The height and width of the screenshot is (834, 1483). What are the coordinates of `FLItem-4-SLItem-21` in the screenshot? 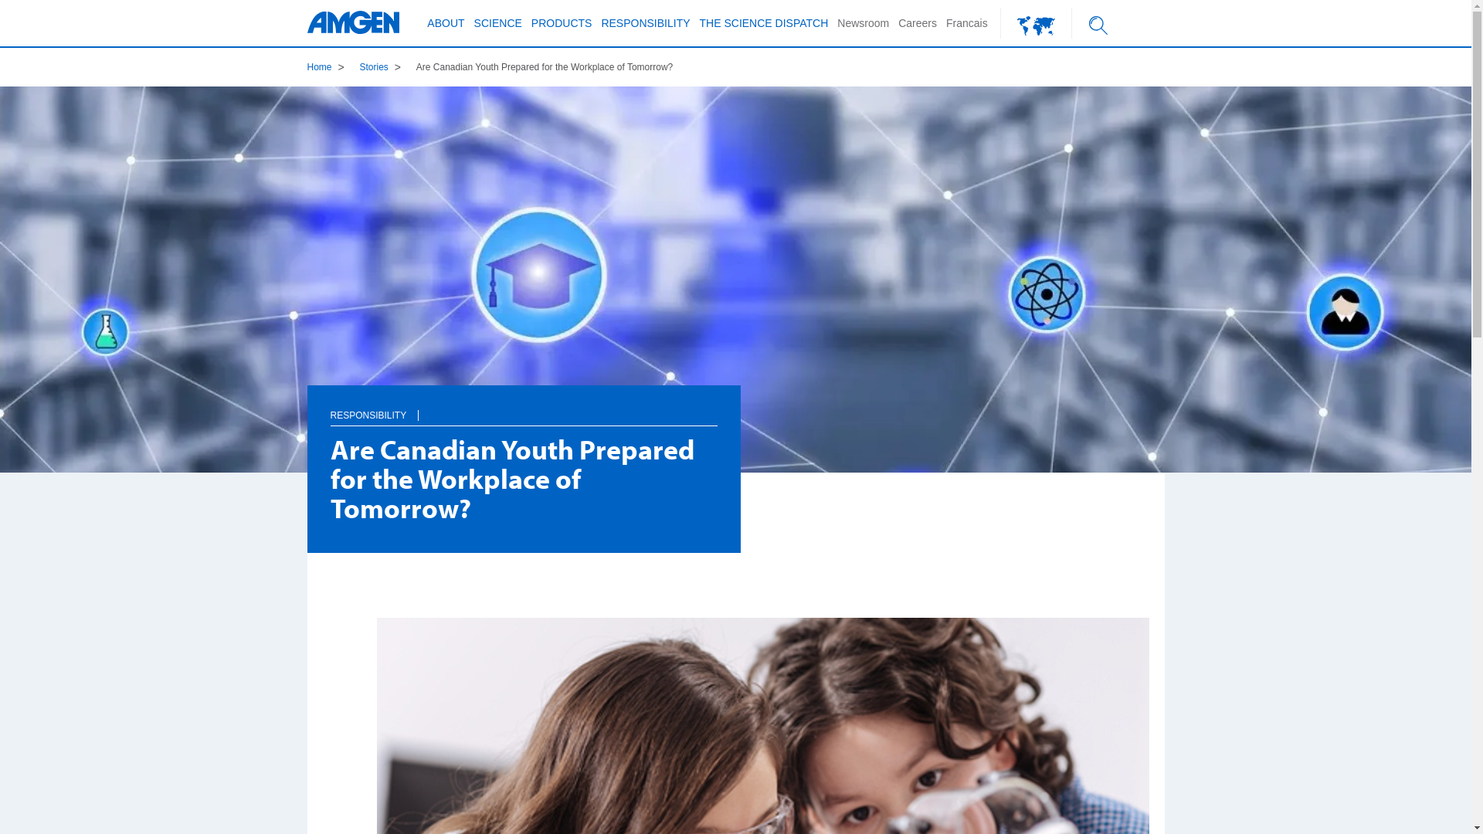 It's located at (479, 141).